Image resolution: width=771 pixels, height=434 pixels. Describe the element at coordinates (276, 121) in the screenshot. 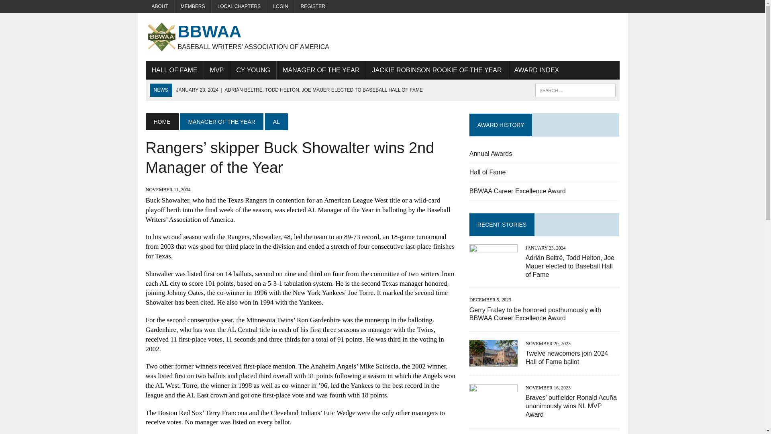

I see `AL` at that location.